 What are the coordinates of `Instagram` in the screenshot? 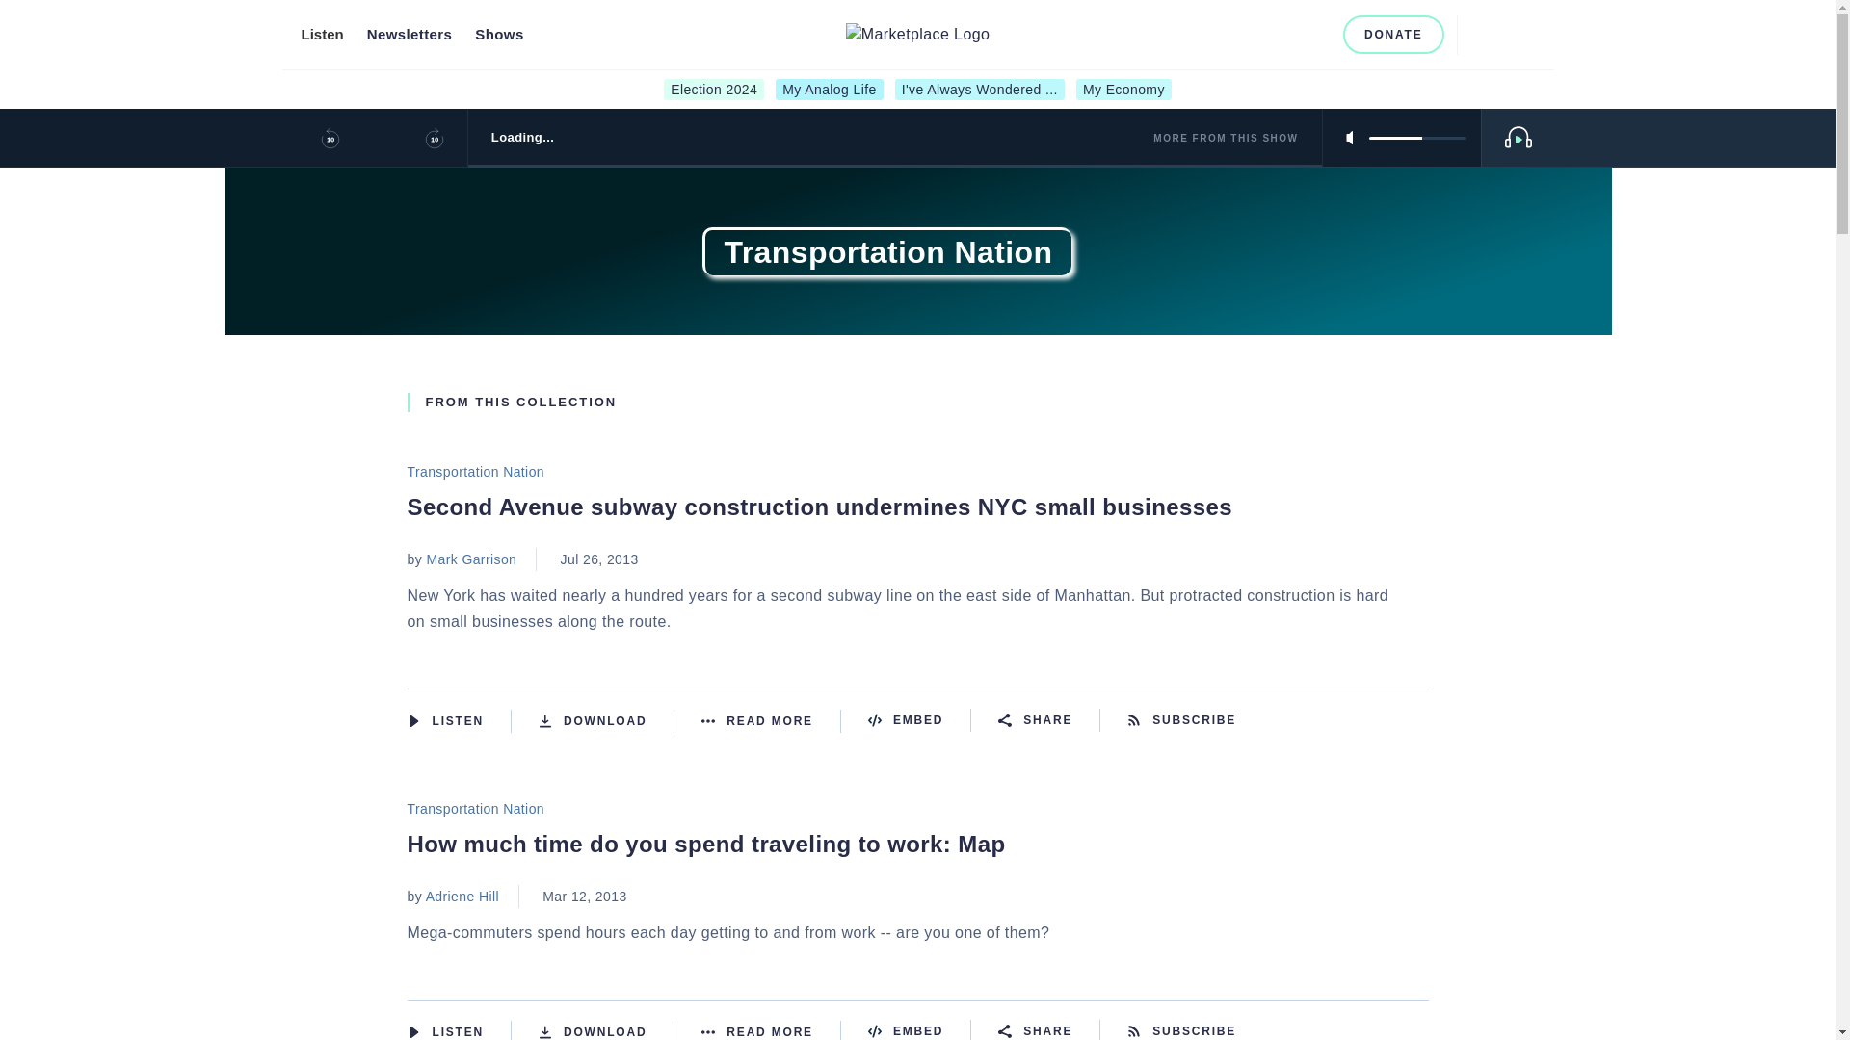 It's located at (1253, 34).